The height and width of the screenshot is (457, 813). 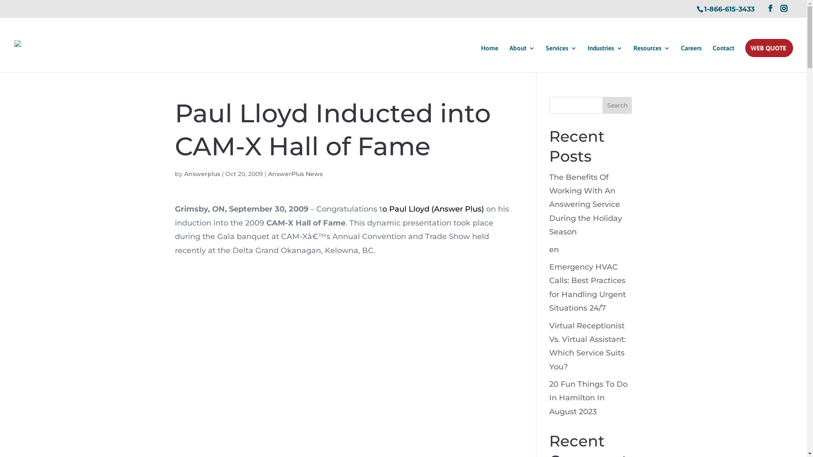 What do you see at coordinates (554, 250) in the screenshot?
I see `en` at bounding box center [554, 250].